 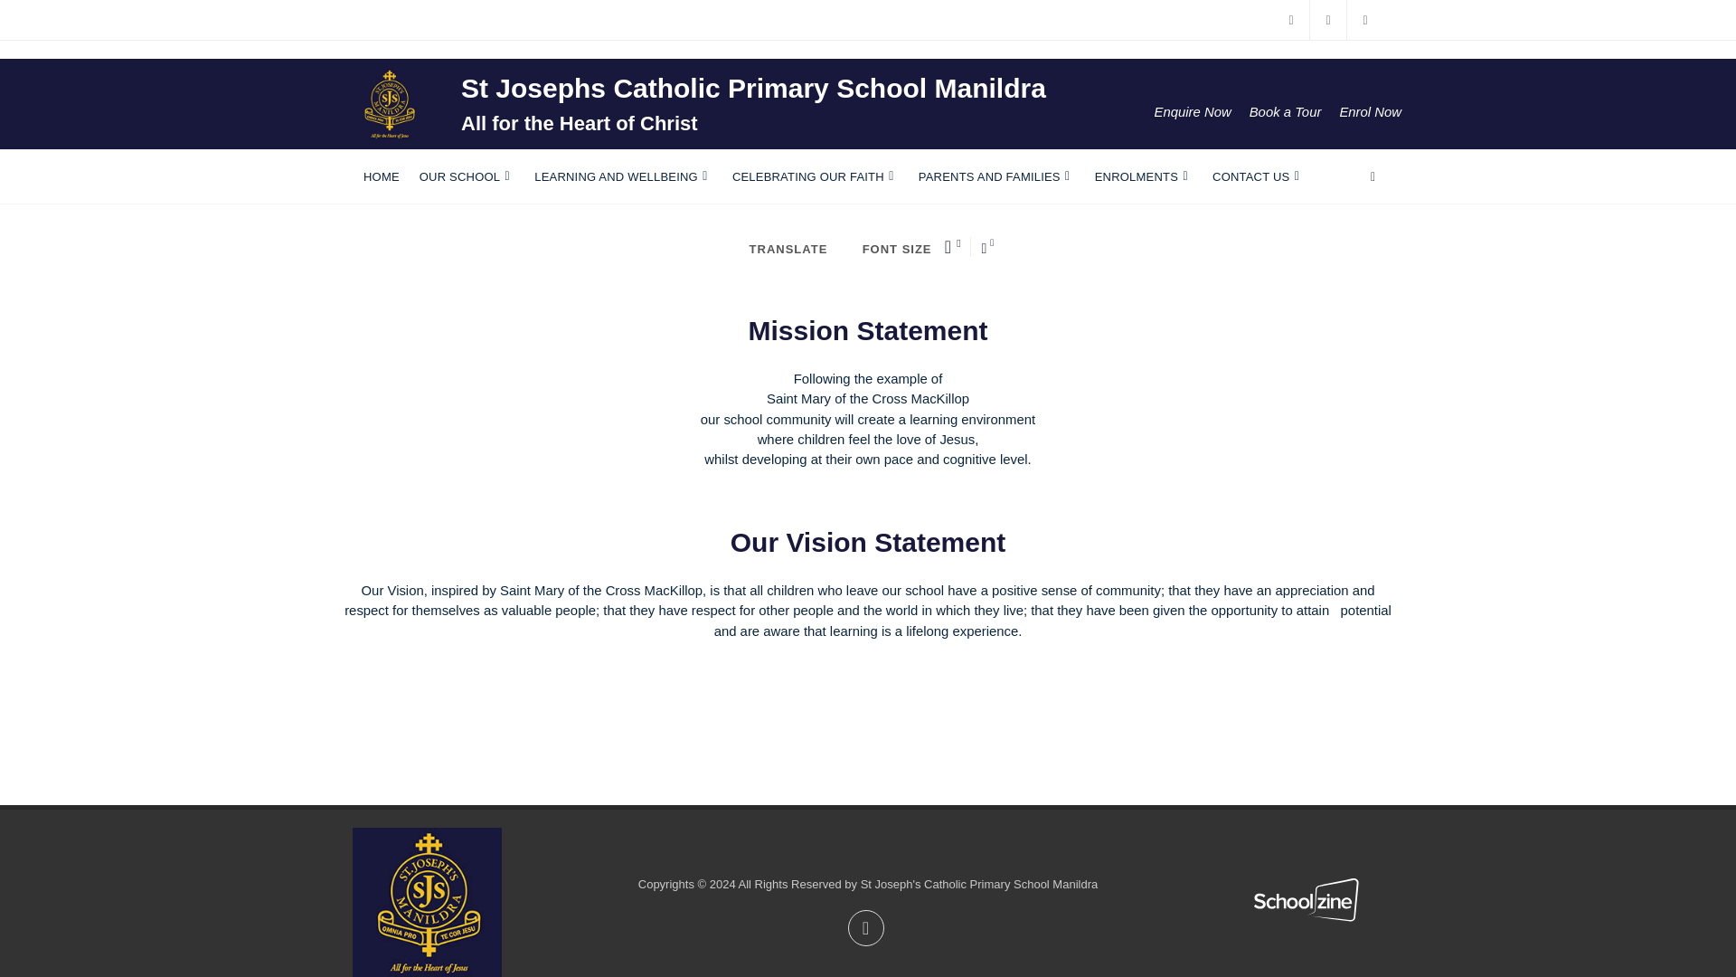 I want to click on LEARNING AND WELLBEING, so click(x=624, y=177).